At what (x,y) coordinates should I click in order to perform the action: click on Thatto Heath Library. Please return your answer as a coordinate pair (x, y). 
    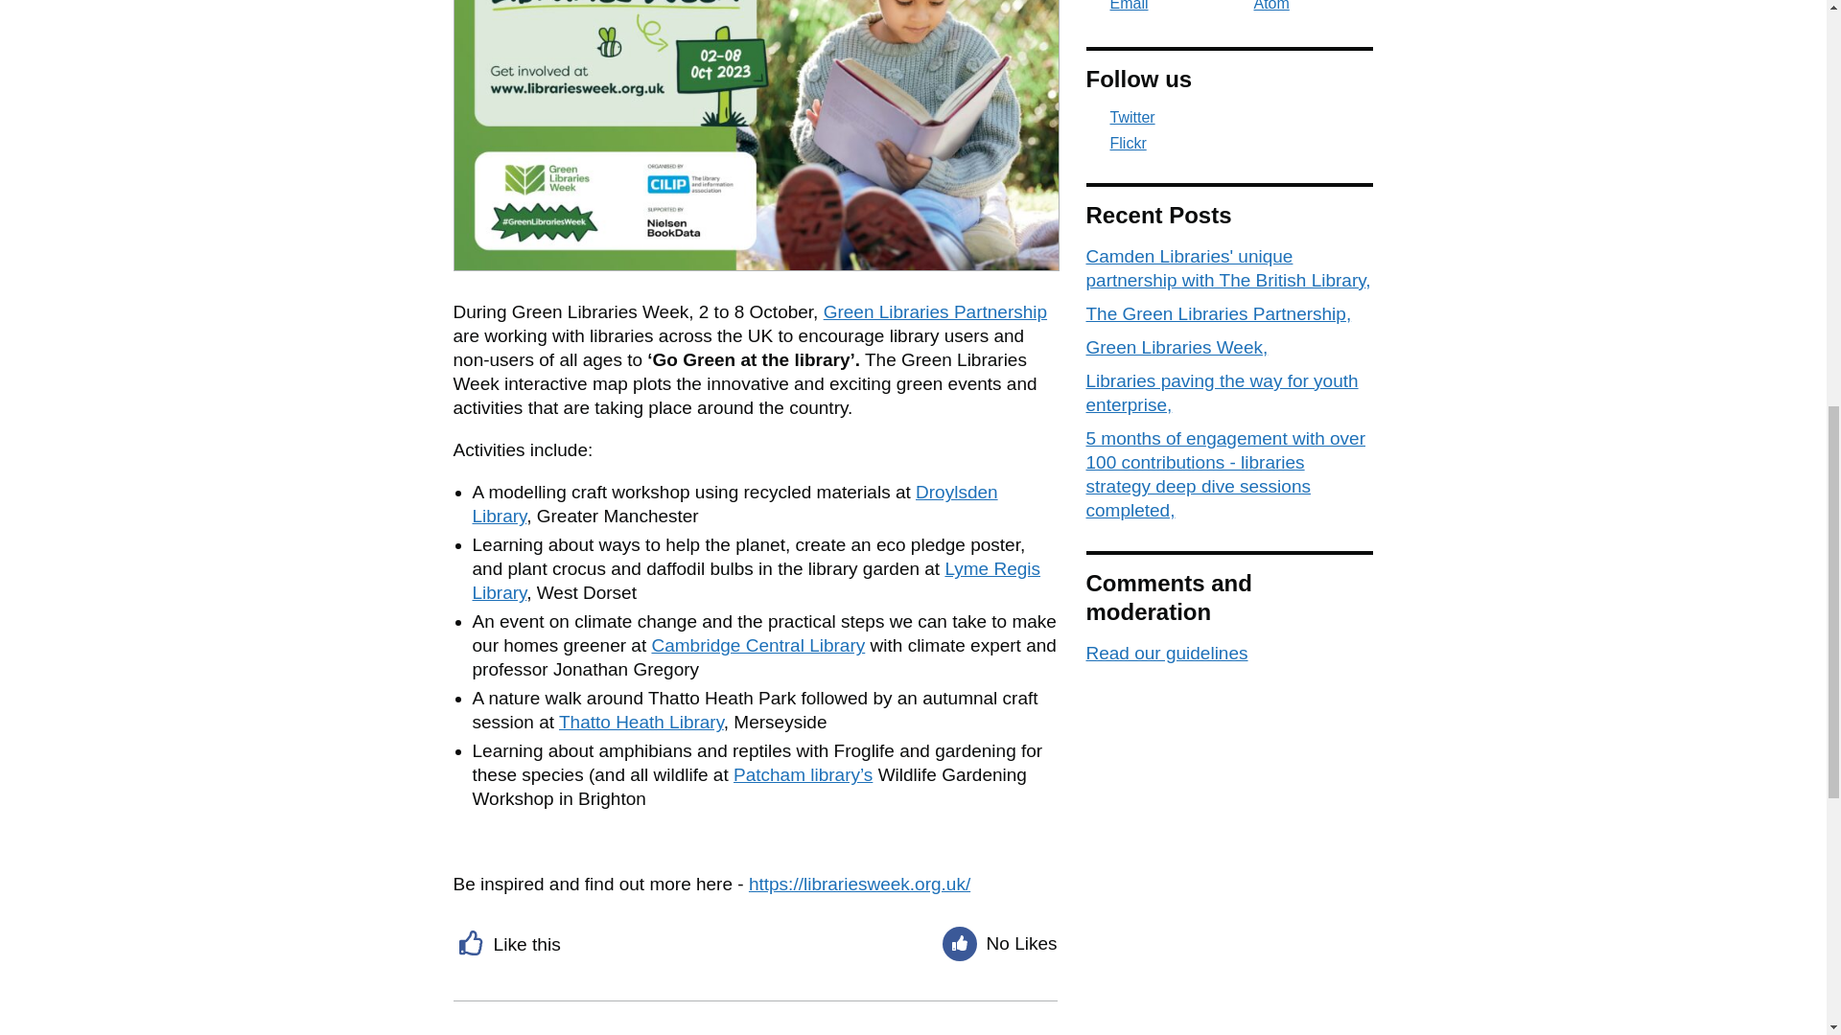
    Looking at the image, I should click on (641, 722).